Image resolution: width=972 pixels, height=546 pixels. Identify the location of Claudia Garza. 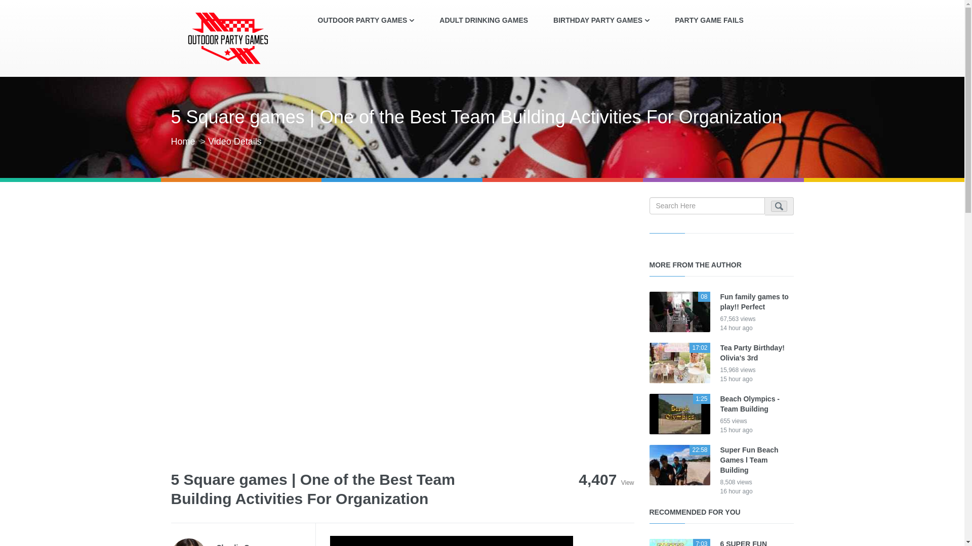
(266, 544).